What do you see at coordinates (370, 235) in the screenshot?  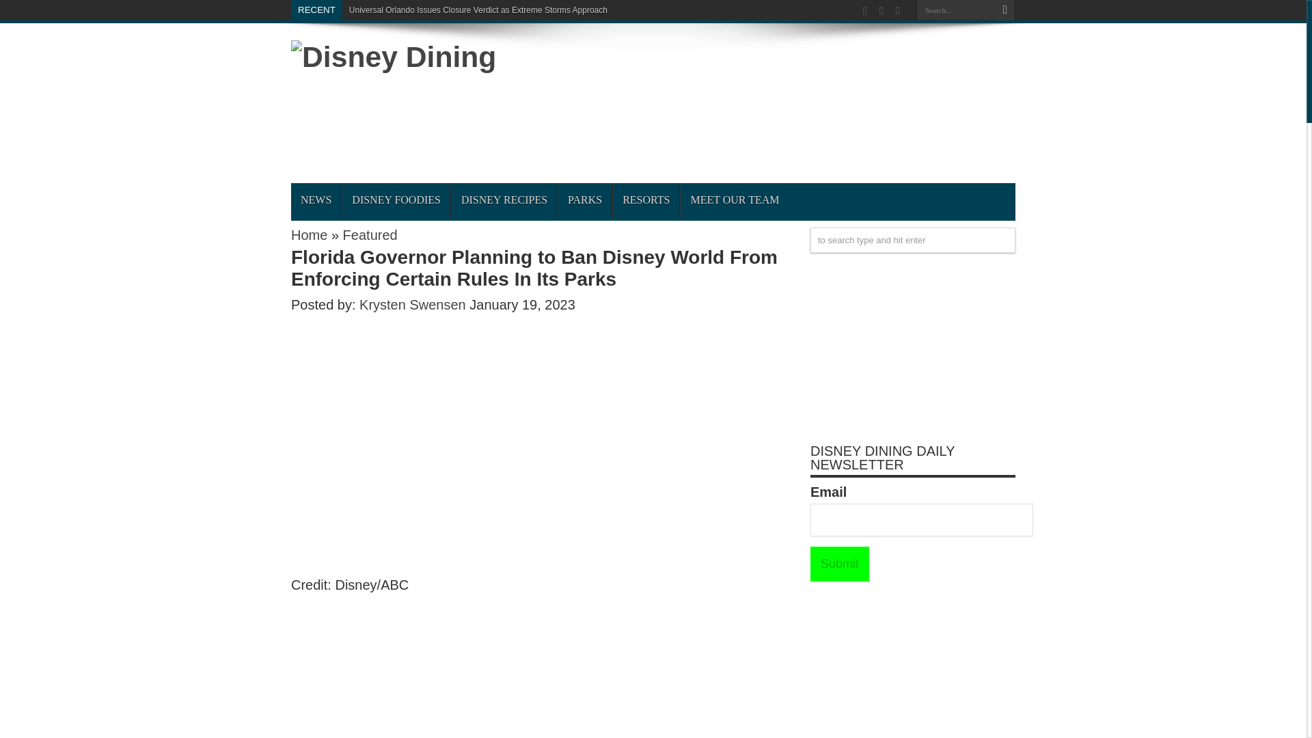 I see `Featured` at bounding box center [370, 235].